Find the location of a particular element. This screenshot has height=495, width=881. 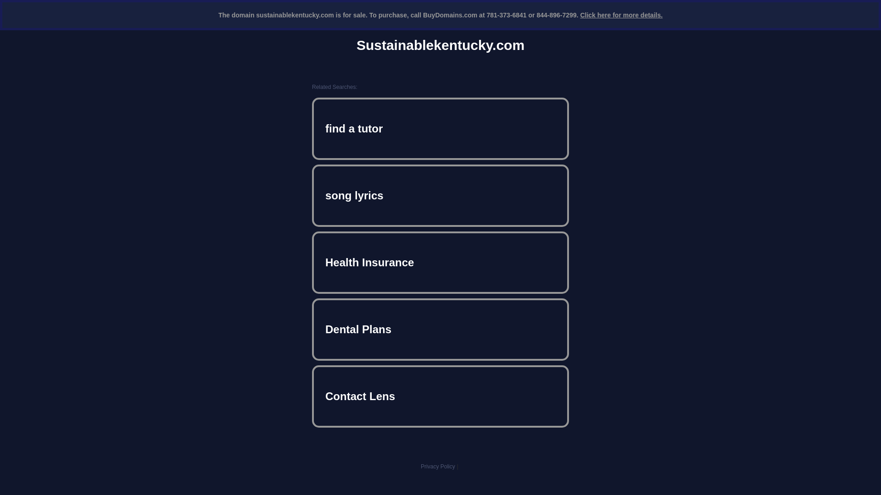

Dental Plans is located at coordinates (440, 329).